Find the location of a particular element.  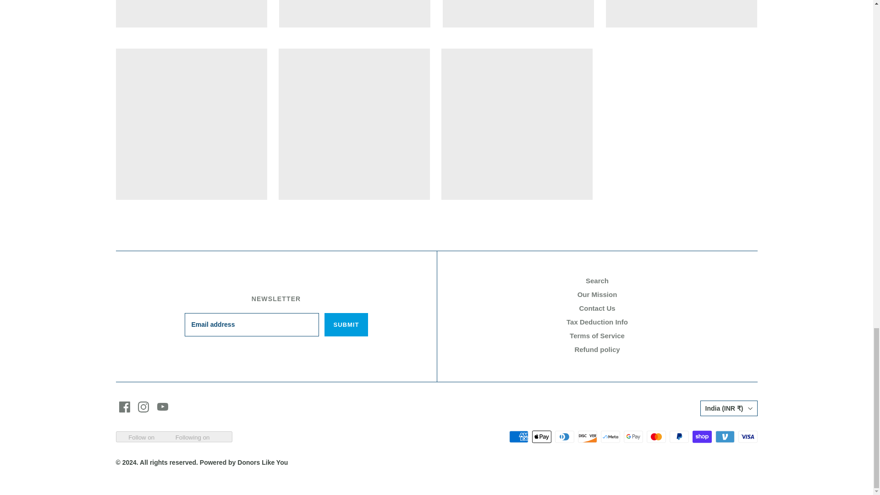

Apple Pay is located at coordinates (541, 436).